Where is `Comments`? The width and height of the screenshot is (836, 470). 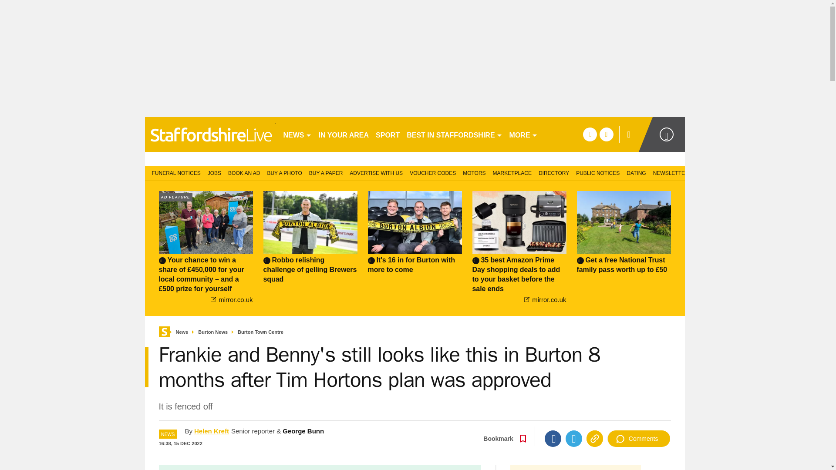
Comments is located at coordinates (639, 439).